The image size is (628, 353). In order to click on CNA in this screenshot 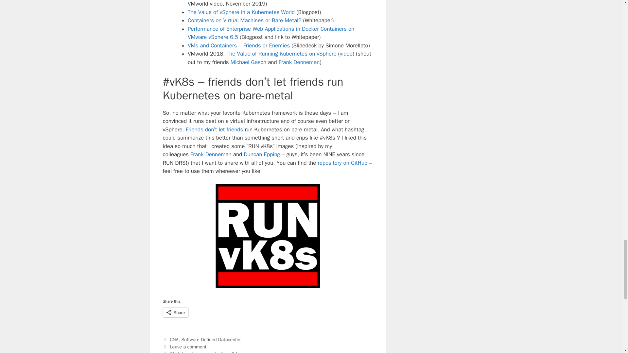, I will do `click(174, 339)`.